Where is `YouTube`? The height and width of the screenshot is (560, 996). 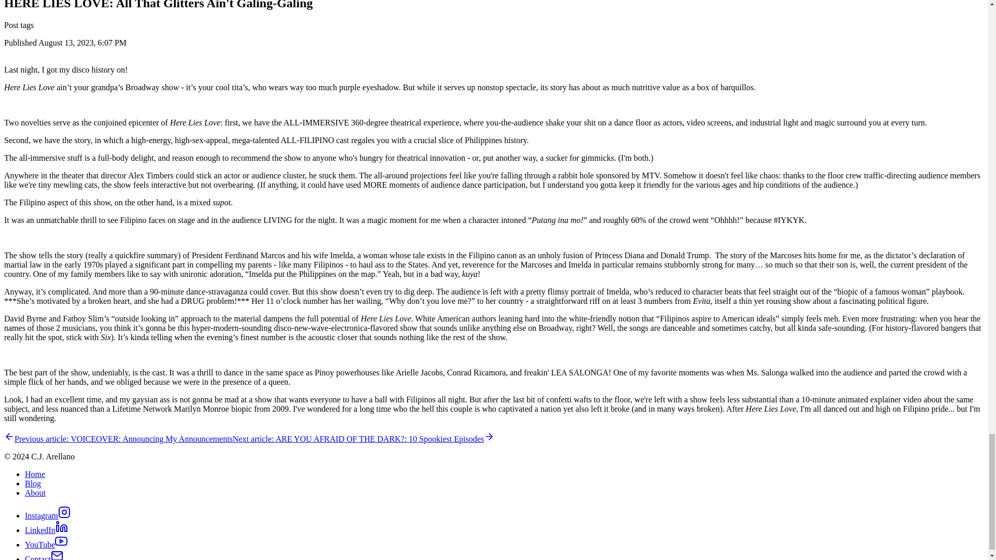
YouTube is located at coordinates (46, 544).